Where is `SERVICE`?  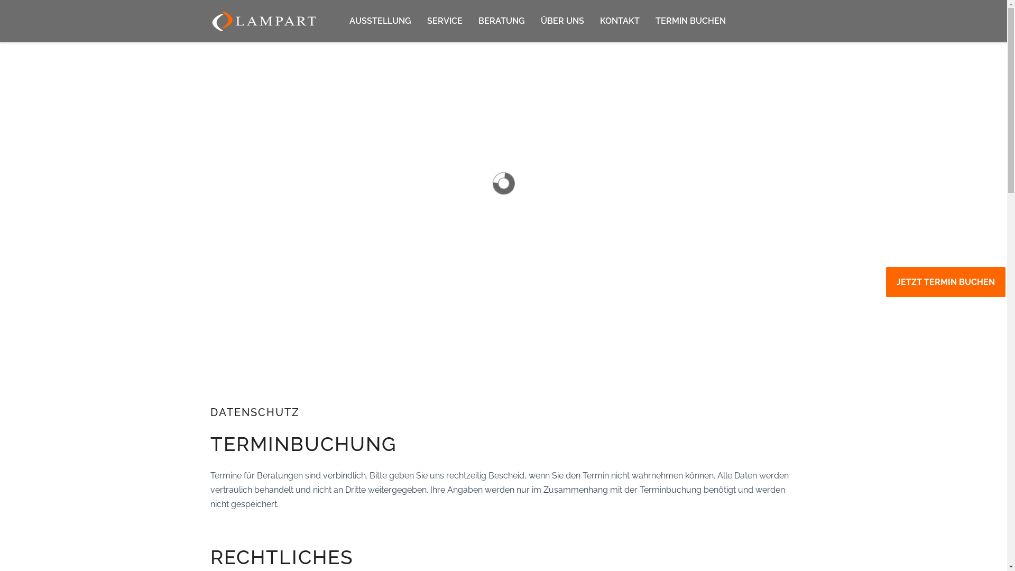
SERVICE is located at coordinates (445, 21).